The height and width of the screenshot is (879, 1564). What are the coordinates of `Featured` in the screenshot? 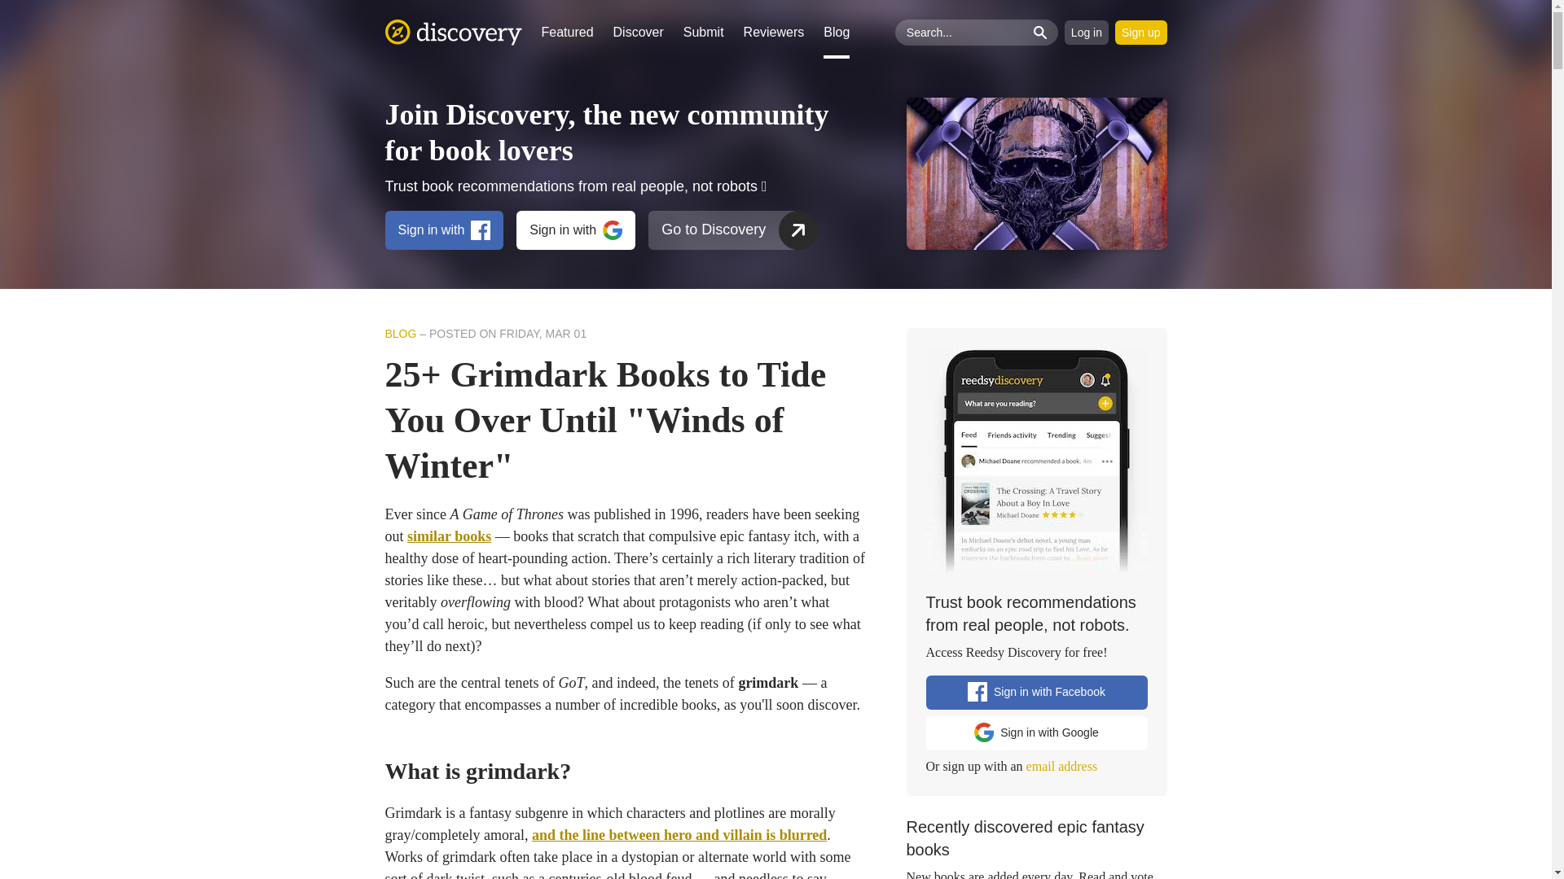 It's located at (567, 33).